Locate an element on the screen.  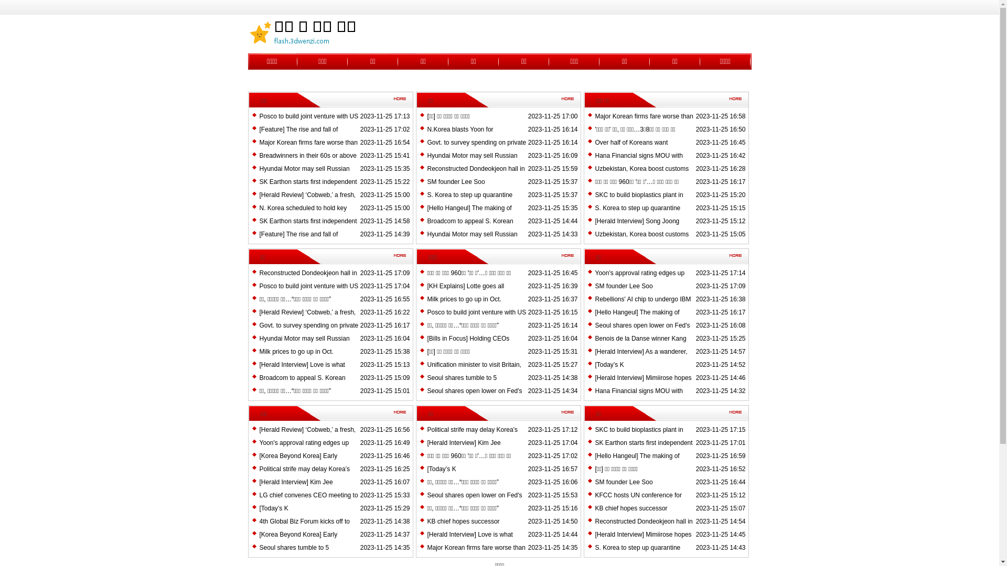
[KH Explains] Lotte goes all is located at coordinates (466, 286).